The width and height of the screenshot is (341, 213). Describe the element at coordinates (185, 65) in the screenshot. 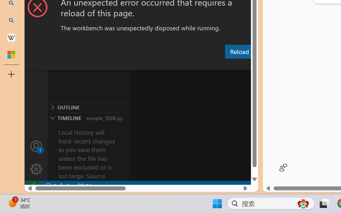

I see `Output (Ctrl+Shift+U)` at that location.